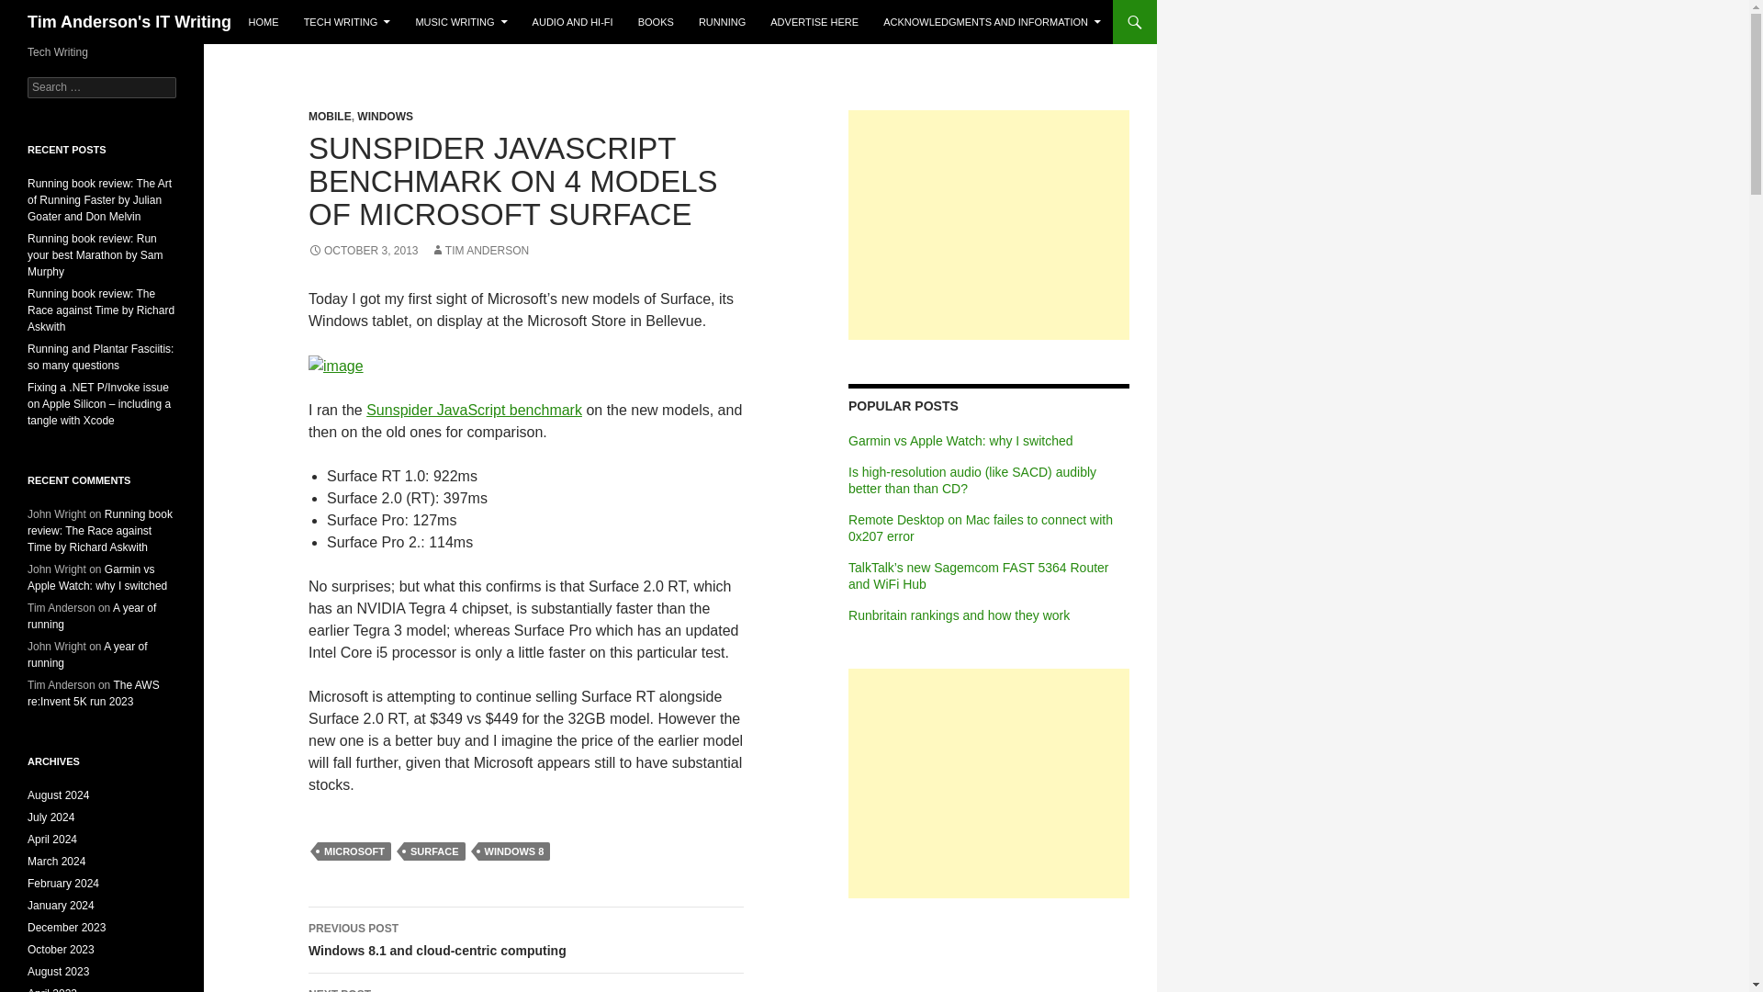  What do you see at coordinates (988, 224) in the screenshot?
I see `MUSIC WRITING` at bounding box center [988, 224].